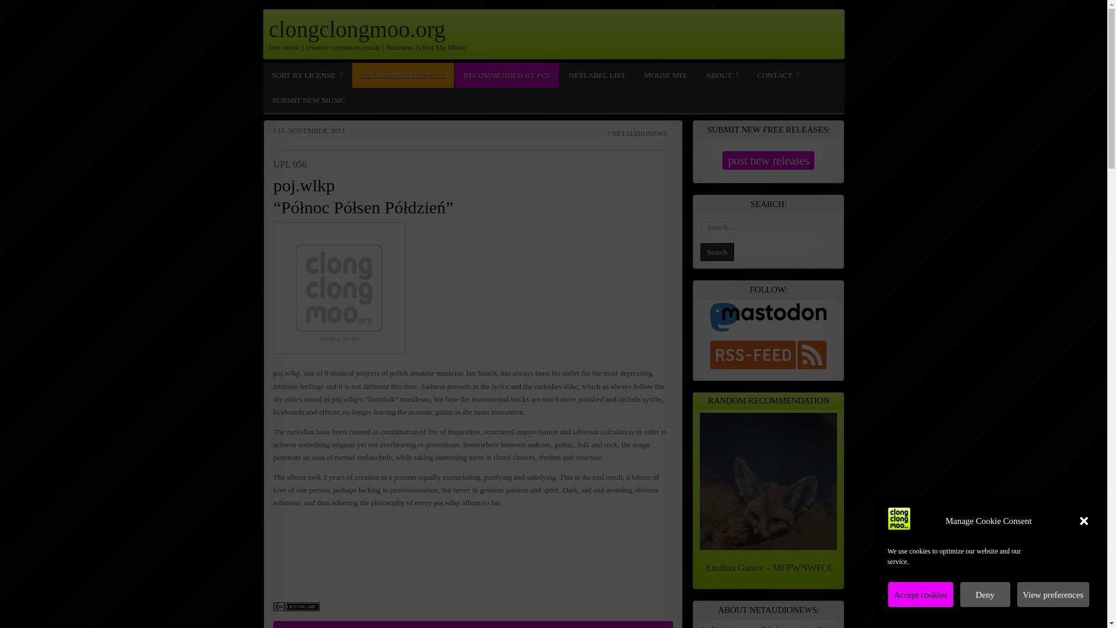 This screenshot has width=1116, height=628. Describe the element at coordinates (921, 594) in the screenshot. I see `Accept cookies` at that location.